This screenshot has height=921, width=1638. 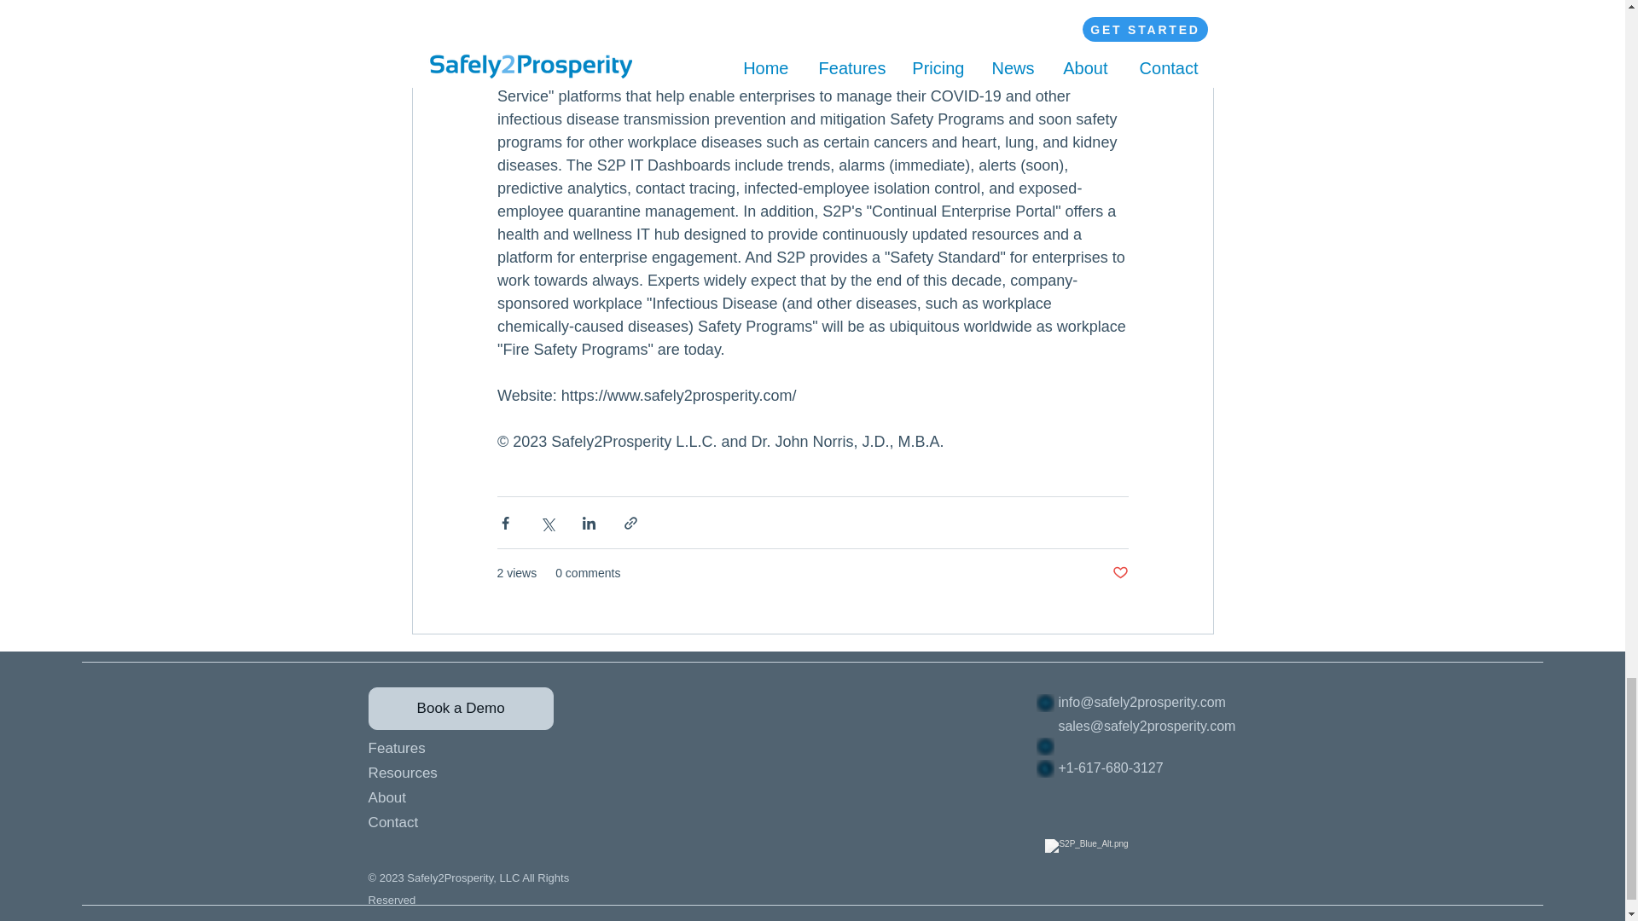 I want to click on Book a Demo, so click(x=461, y=708).